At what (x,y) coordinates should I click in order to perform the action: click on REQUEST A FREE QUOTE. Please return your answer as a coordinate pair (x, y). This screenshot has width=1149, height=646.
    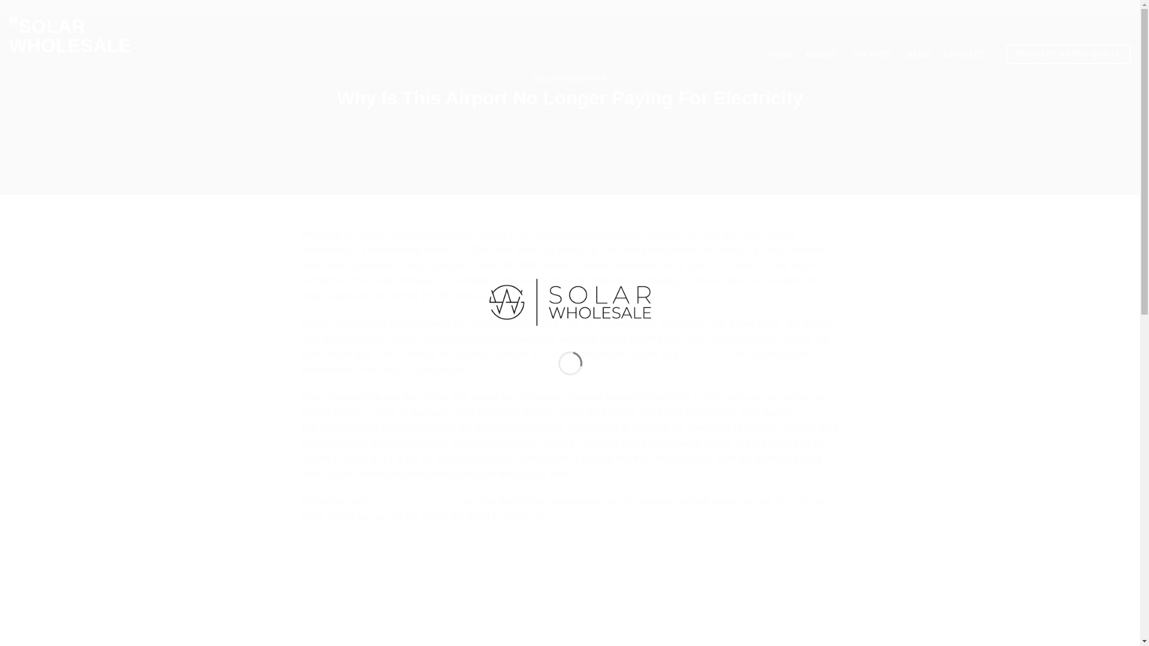
    Looking at the image, I should click on (1068, 54).